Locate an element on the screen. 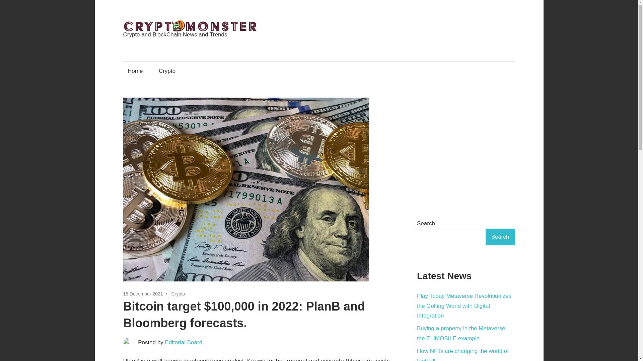 The width and height of the screenshot is (643, 361). Crypto is located at coordinates (167, 71).